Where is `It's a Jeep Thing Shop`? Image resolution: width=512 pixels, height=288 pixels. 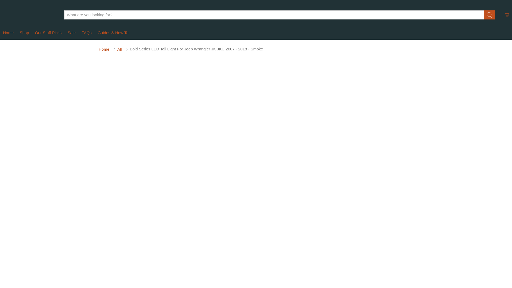 It's a Jeep Thing Shop is located at coordinates (104, 49).